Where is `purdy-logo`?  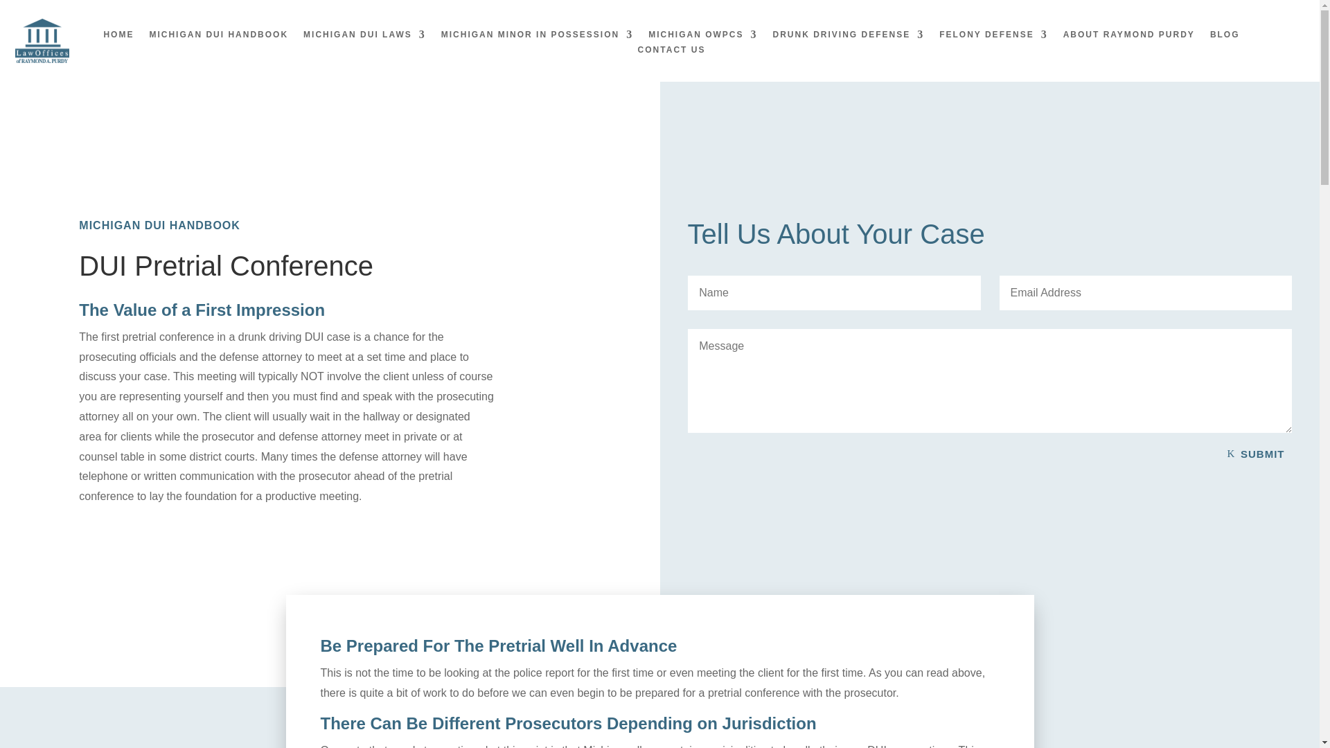 purdy-logo is located at coordinates (42, 40).